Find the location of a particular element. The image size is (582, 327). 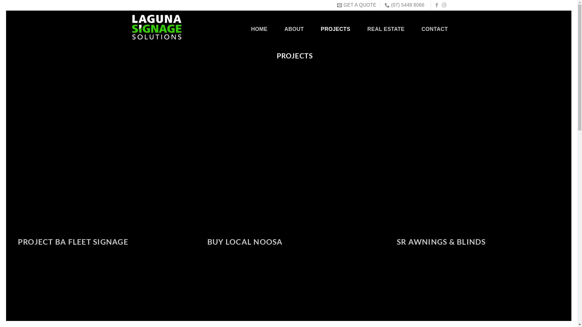

Follow on Instagram is located at coordinates (444, 5).